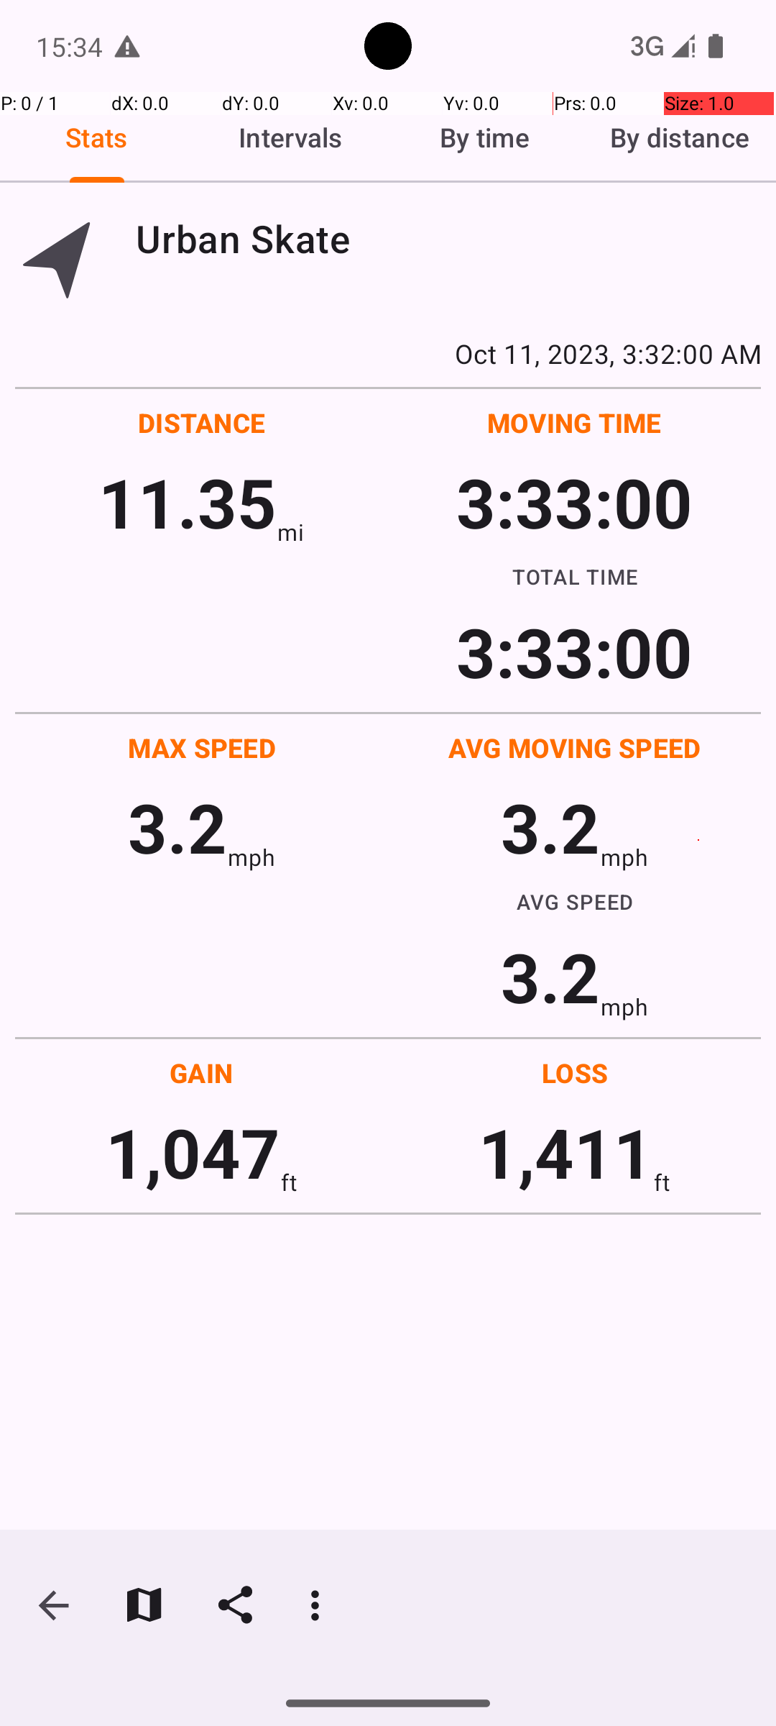 Image resolution: width=776 pixels, height=1726 pixels. I want to click on mi, so click(290, 532).